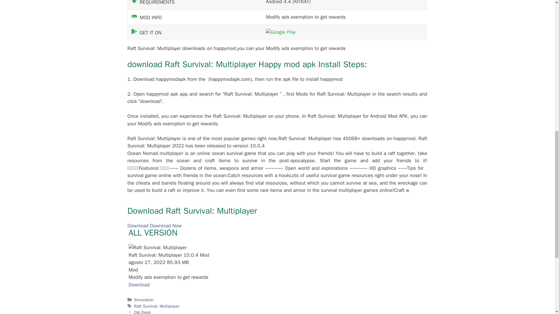 This screenshot has height=314, width=559. Describe the element at coordinates (154, 226) in the screenshot. I see `Download Download Now` at that location.